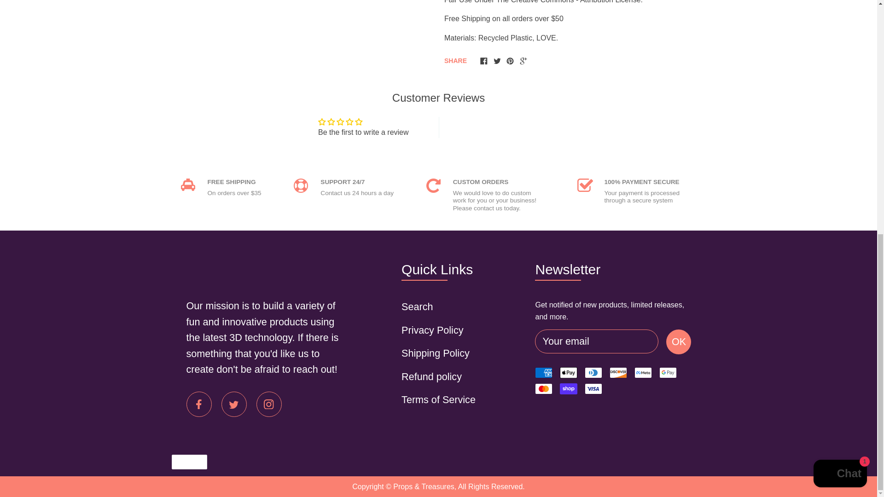  Describe the element at coordinates (840, 32) in the screenshot. I see `Shopify online store chat` at that location.